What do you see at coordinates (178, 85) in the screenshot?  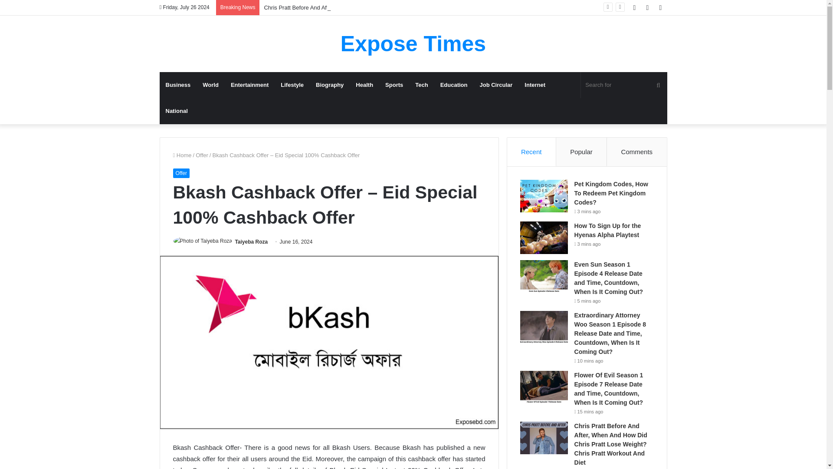 I see `Business` at bounding box center [178, 85].